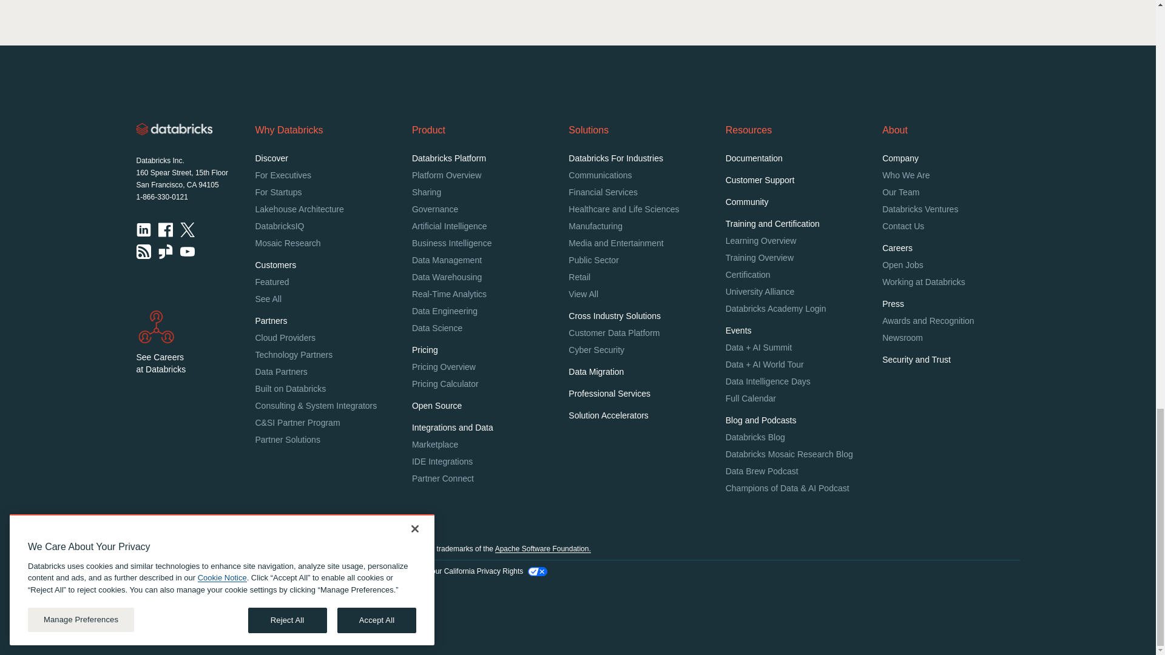  What do you see at coordinates (288, 243) in the screenshot?
I see `Mosaic Research` at bounding box center [288, 243].